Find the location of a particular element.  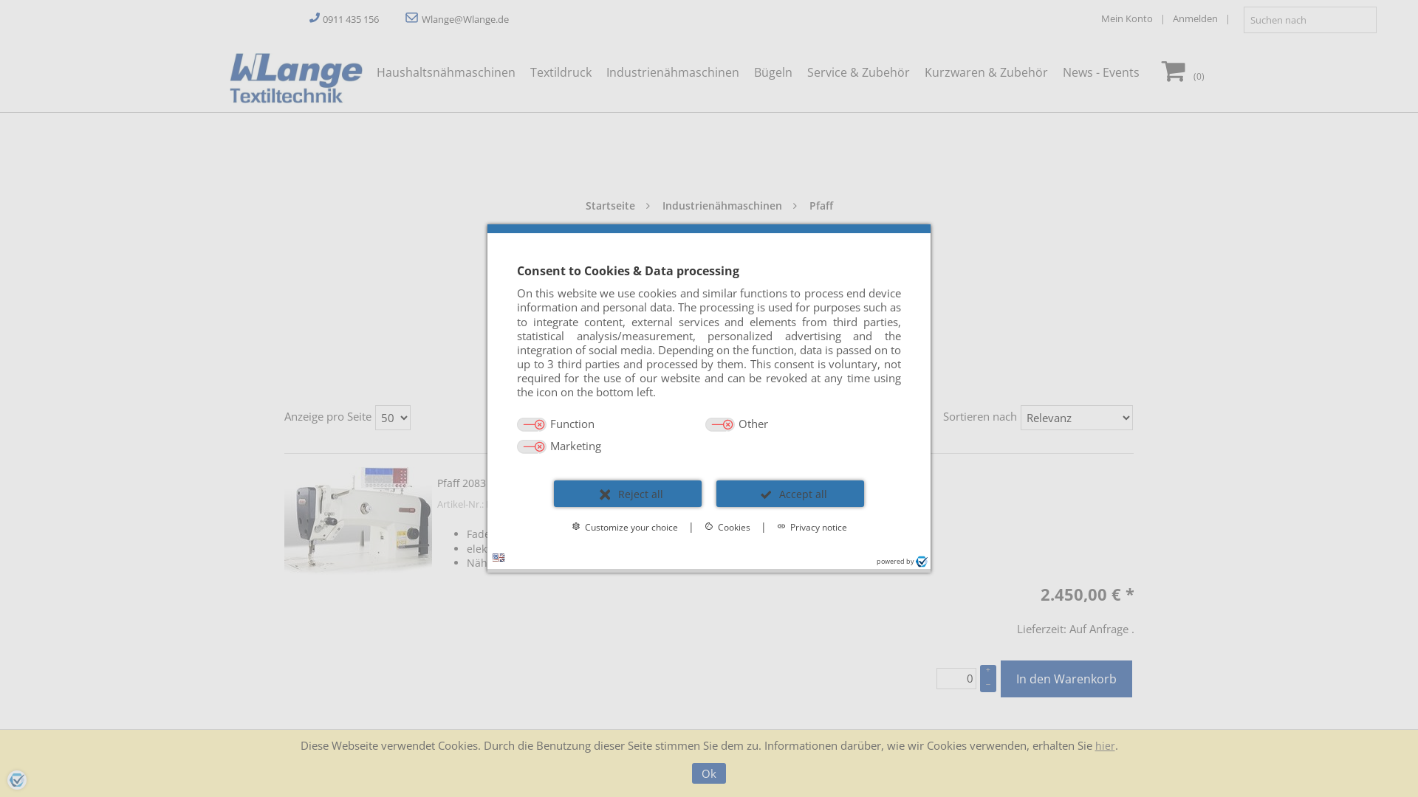

Zum Produkt is located at coordinates (358, 521).